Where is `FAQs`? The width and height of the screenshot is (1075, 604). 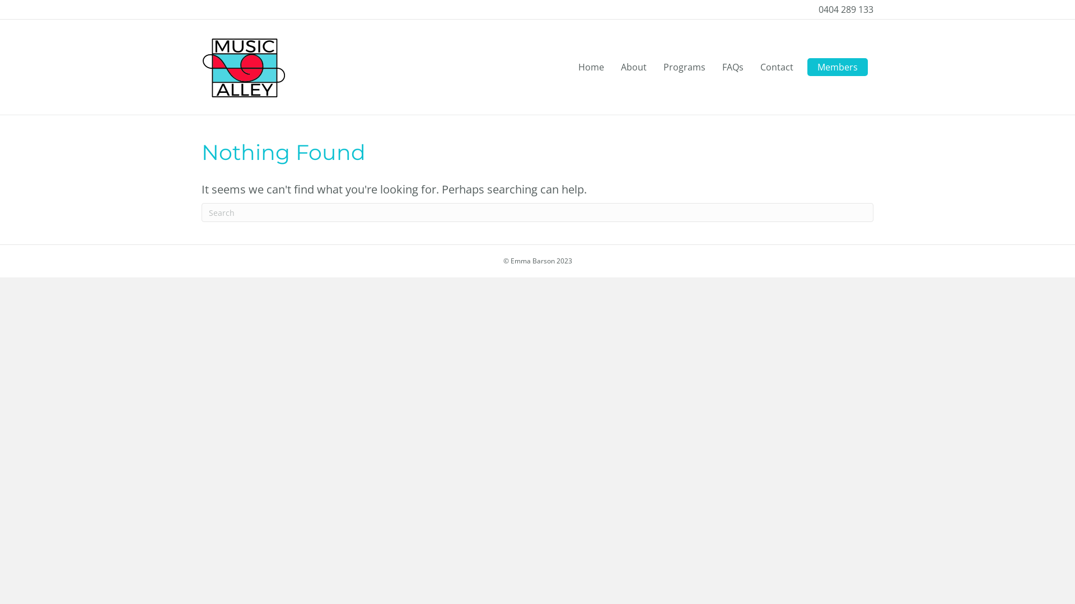
FAQs is located at coordinates (733, 67).